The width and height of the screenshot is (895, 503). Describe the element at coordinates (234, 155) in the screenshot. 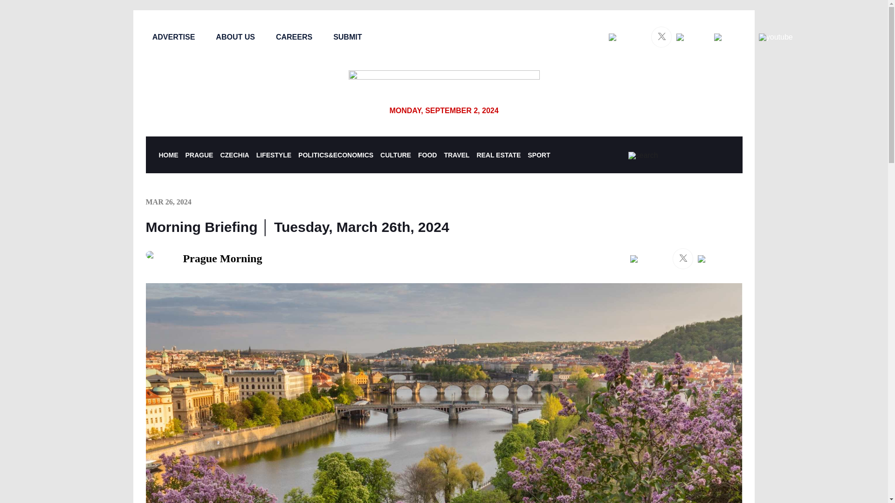

I see `CZECHIA` at that location.